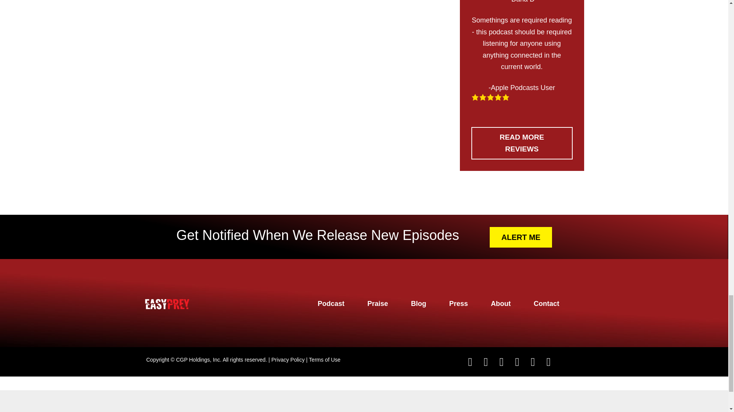 The image size is (734, 412). What do you see at coordinates (459, 304) in the screenshot?
I see `Press` at bounding box center [459, 304].